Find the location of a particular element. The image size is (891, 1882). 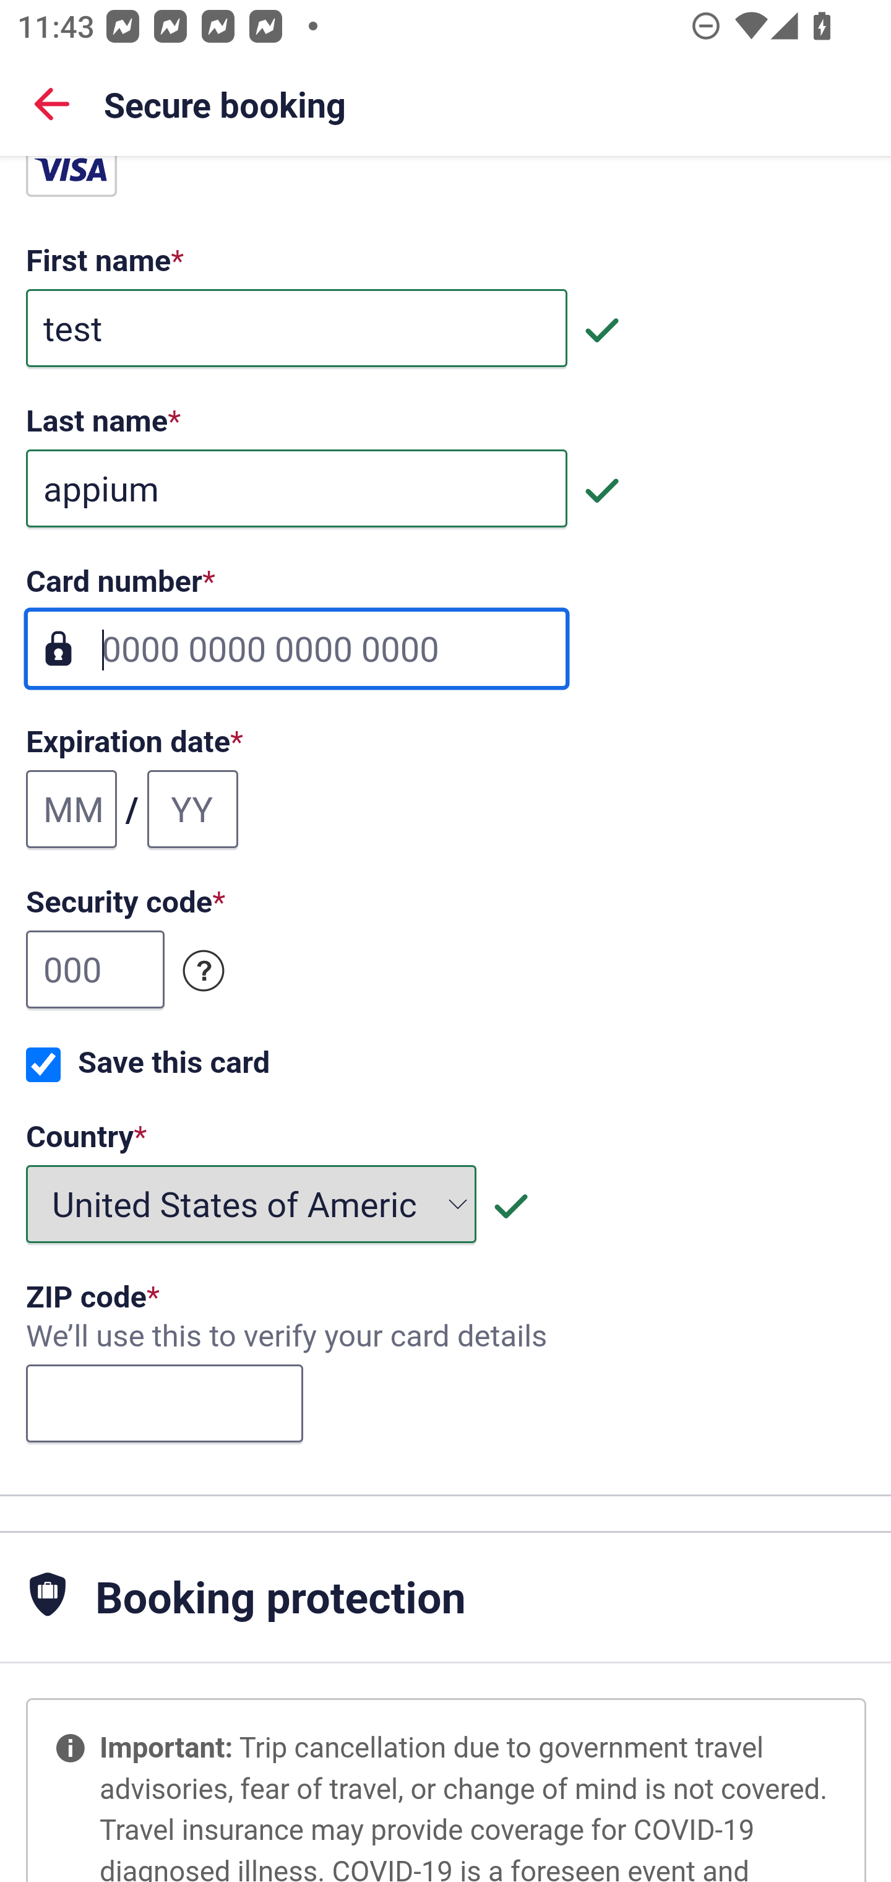

Back is located at coordinates (52, 103).